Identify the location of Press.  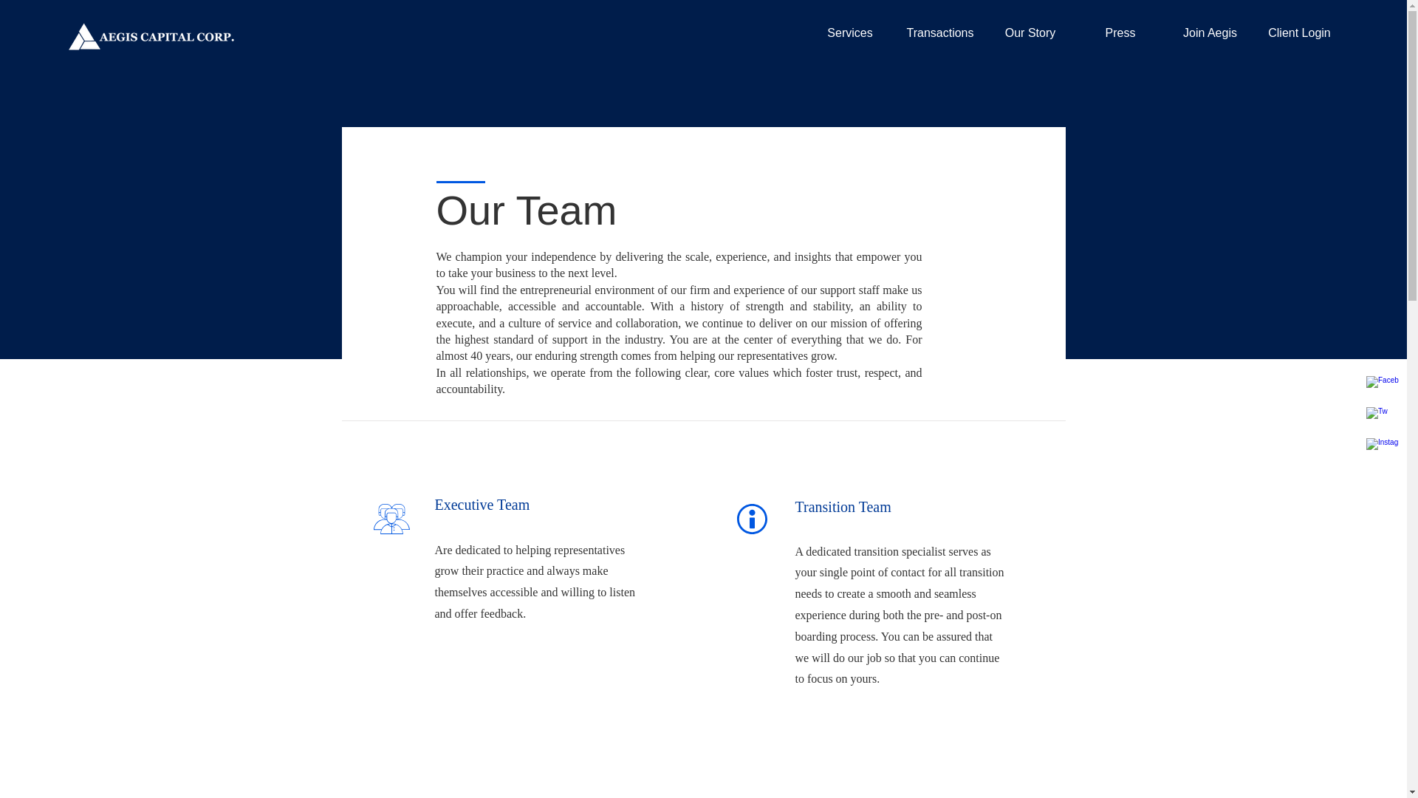
(1120, 33).